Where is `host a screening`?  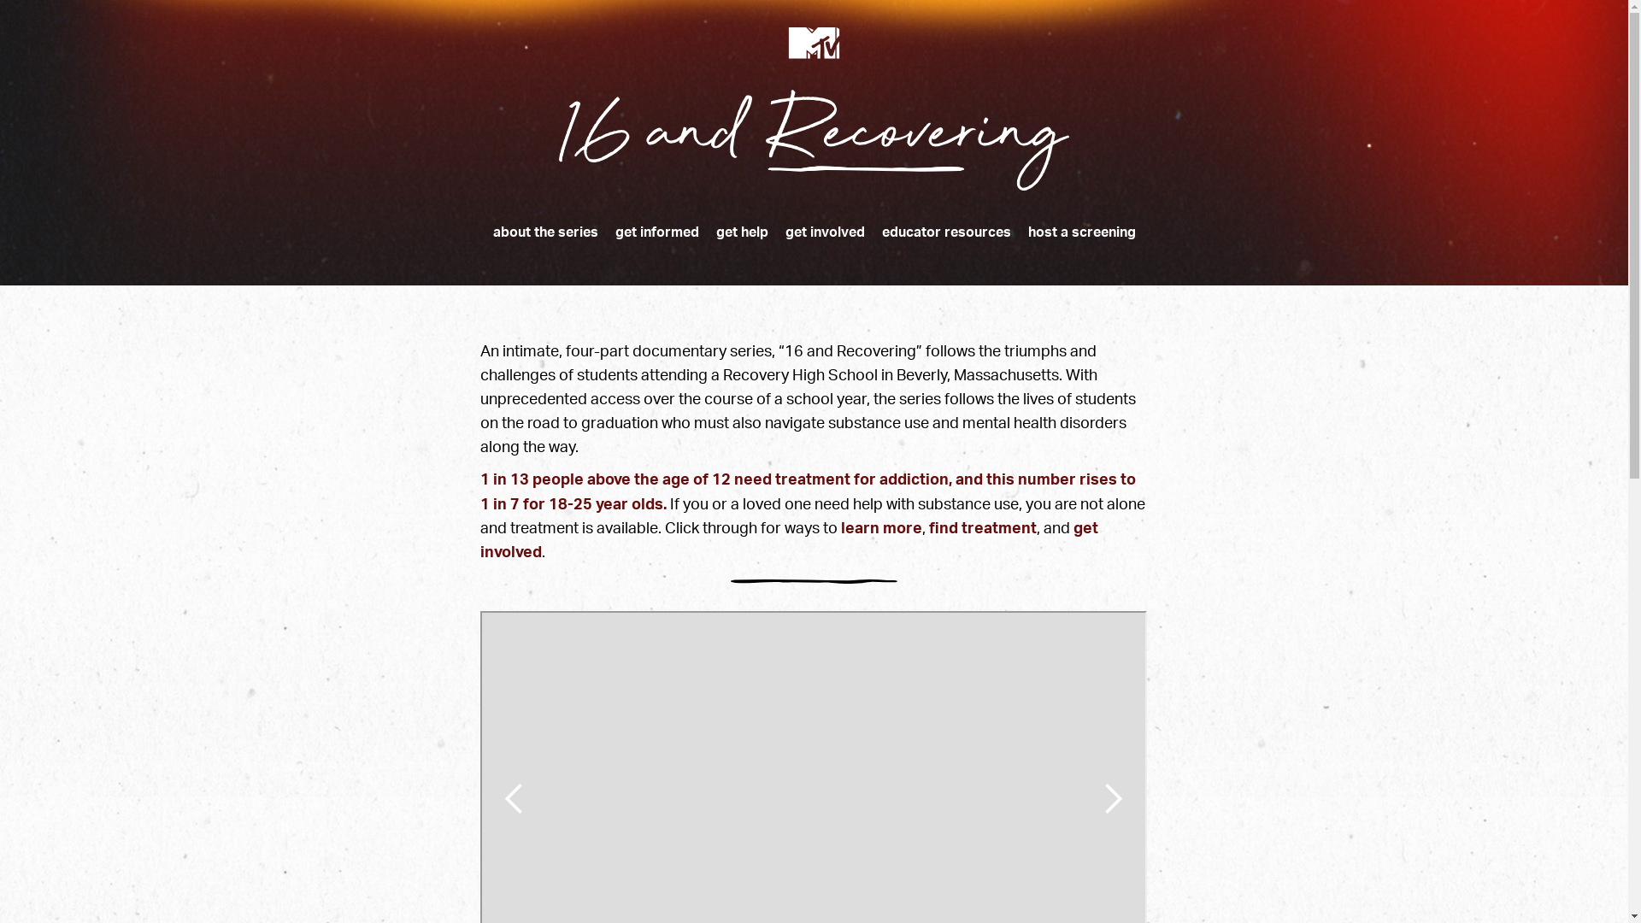 host a screening is located at coordinates (1081, 232).